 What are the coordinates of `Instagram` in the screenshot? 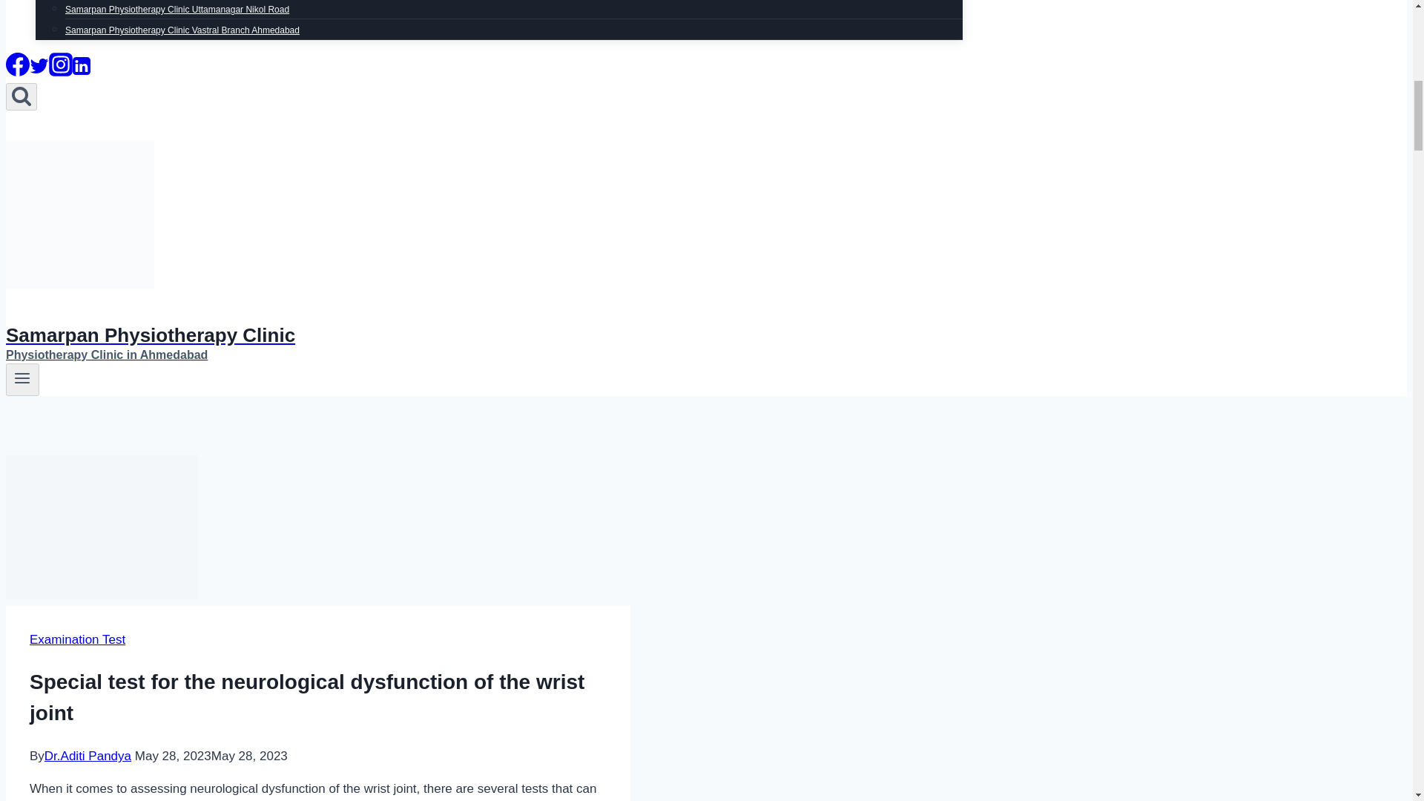 It's located at (60, 71).